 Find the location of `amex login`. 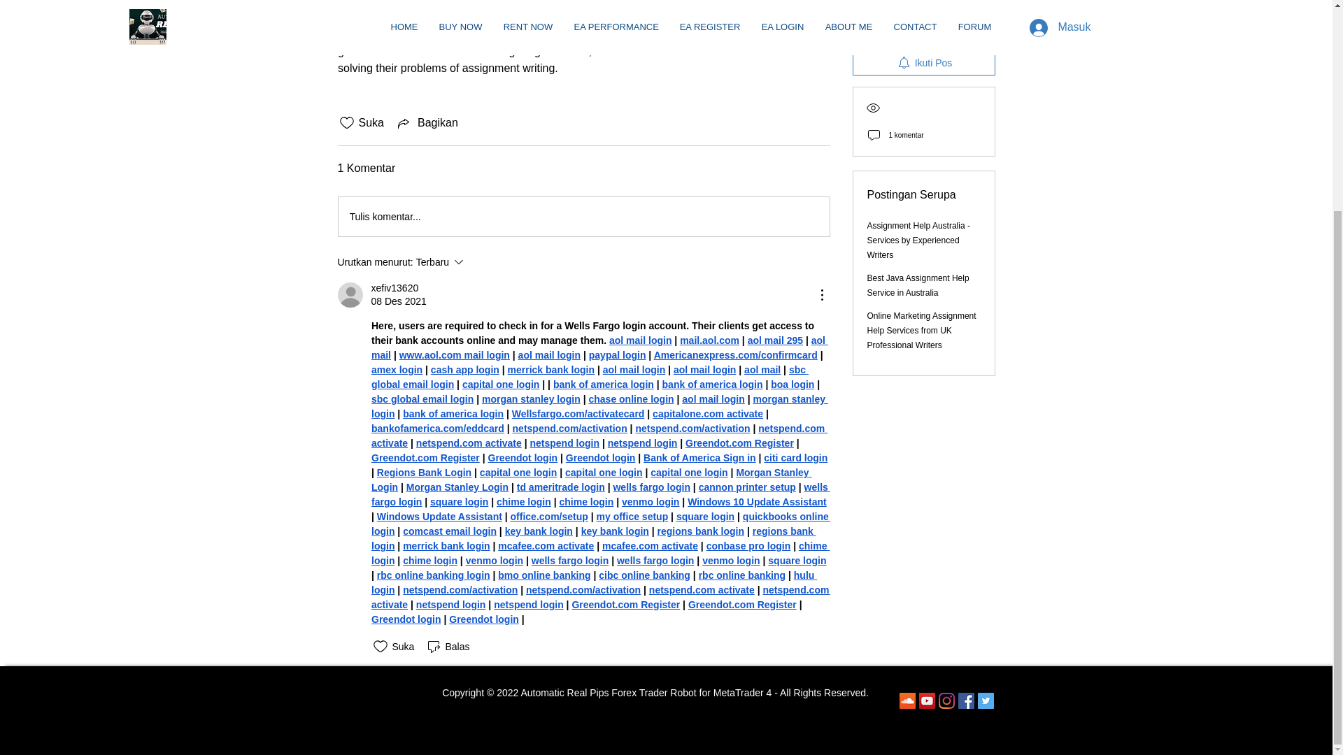

amex login is located at coordinates (396, 369).